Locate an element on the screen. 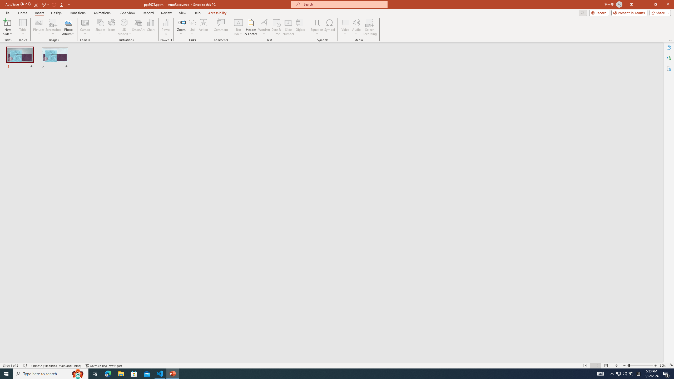  Accounts - Sign in requested is located at coordinates (36, 320).